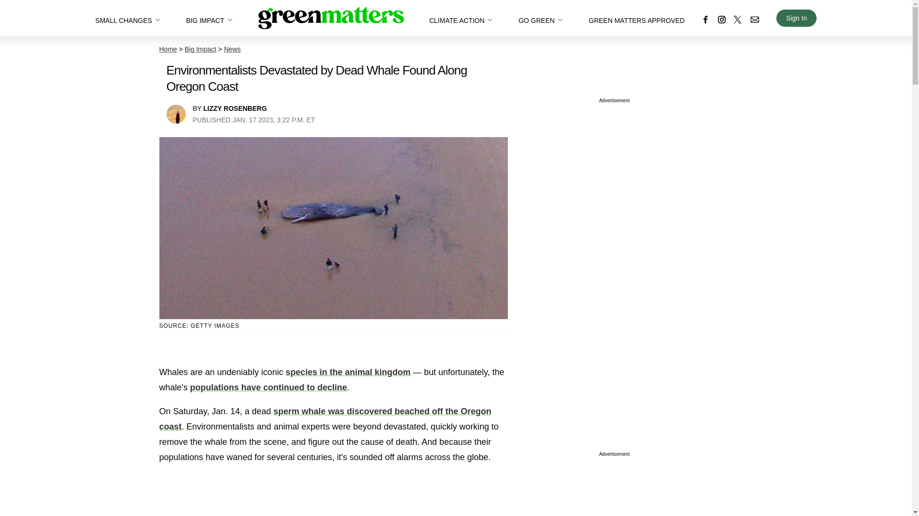  What do you see at coordinates (722, 19) in the screenshot?
I see `LINK TO INSTAGRAM` at bounding box center [722, 19].